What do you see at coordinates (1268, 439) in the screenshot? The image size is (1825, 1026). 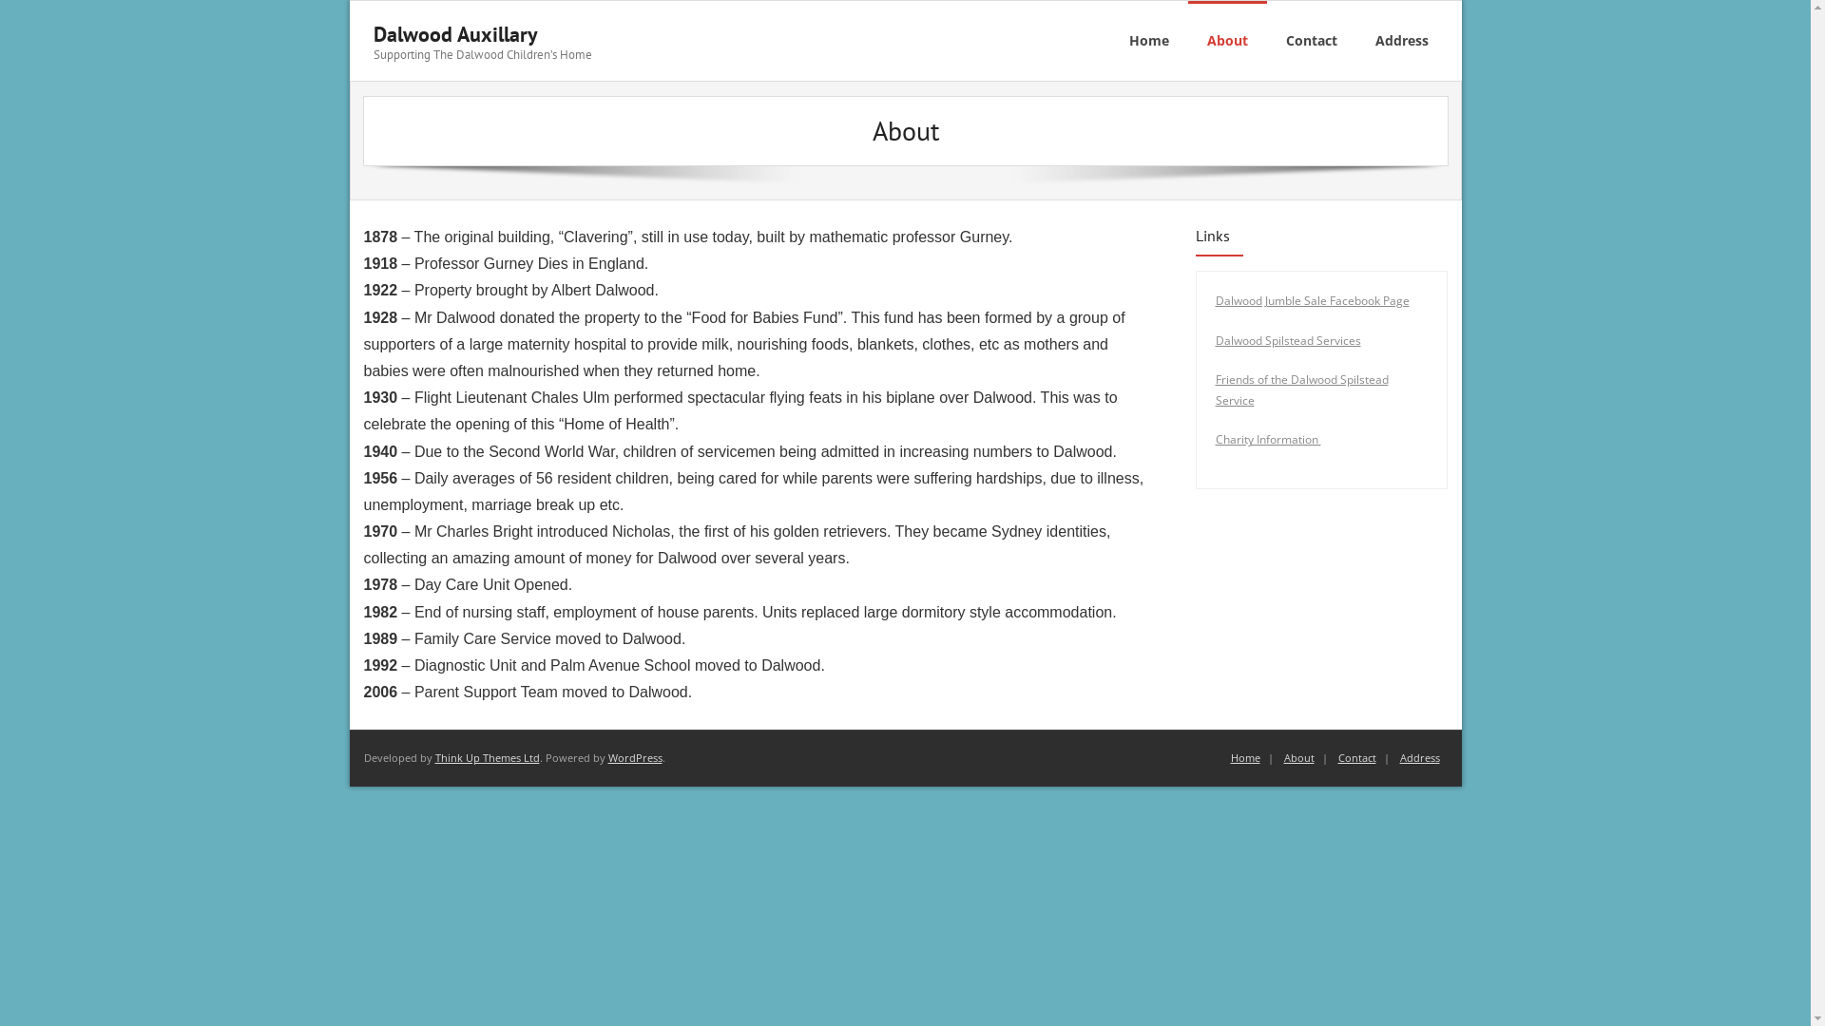 I see `Charity Information ` at bounding box center [1268, 439].